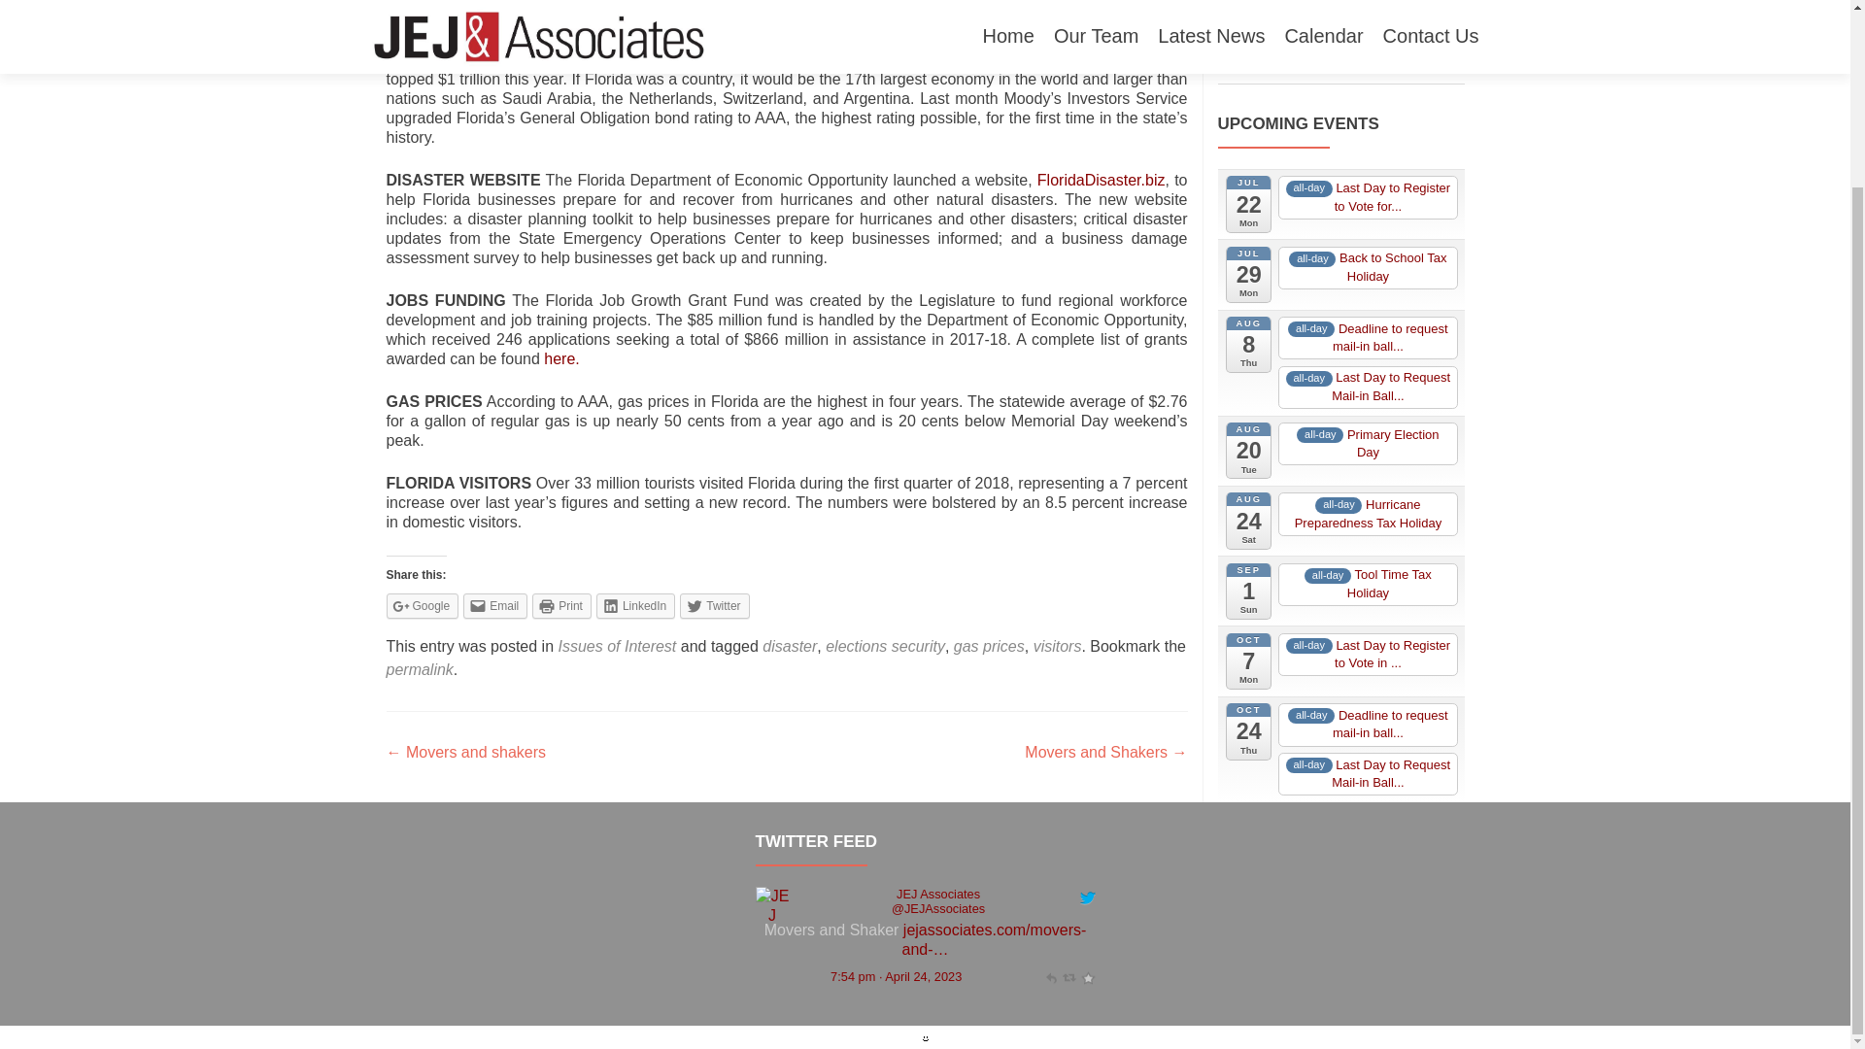 The height and width of the screenshot is (1049, 1865). What do you see at coordinates (495, 606) in the screenshot?
I see `Email` at bounding box center [495, 606].